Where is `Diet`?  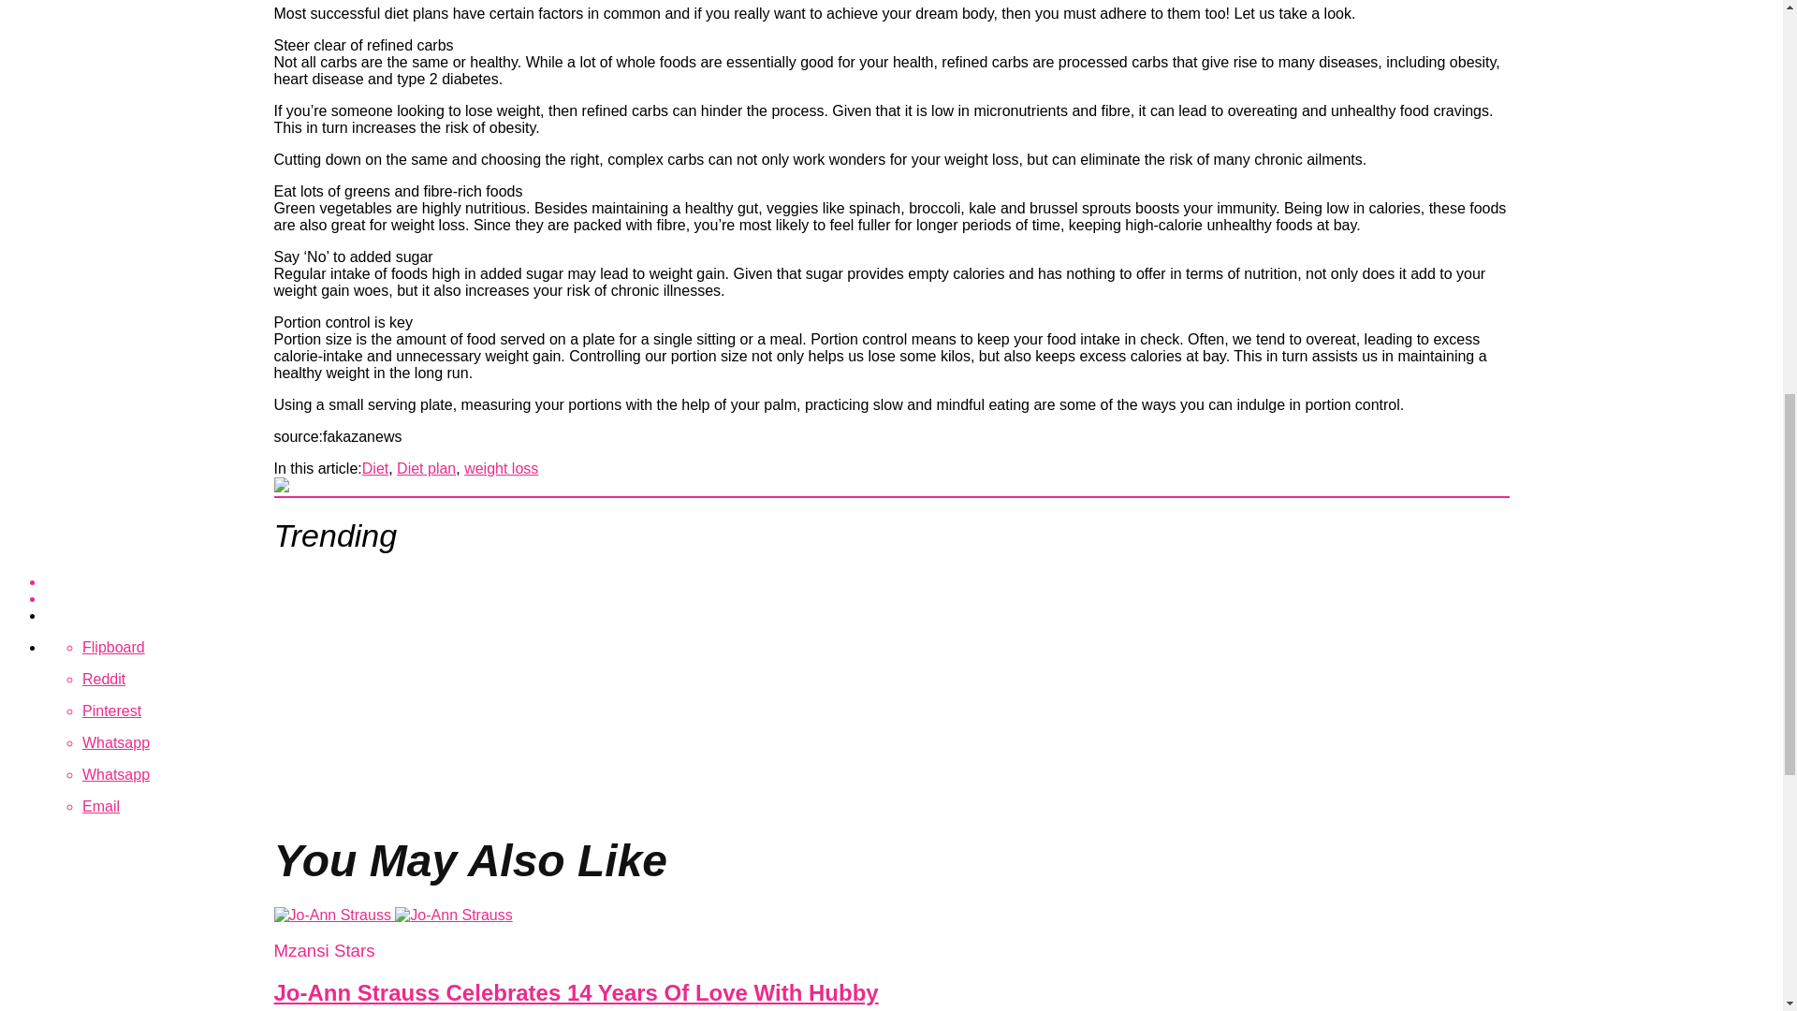 Diet is located at coordinates (374, 468).